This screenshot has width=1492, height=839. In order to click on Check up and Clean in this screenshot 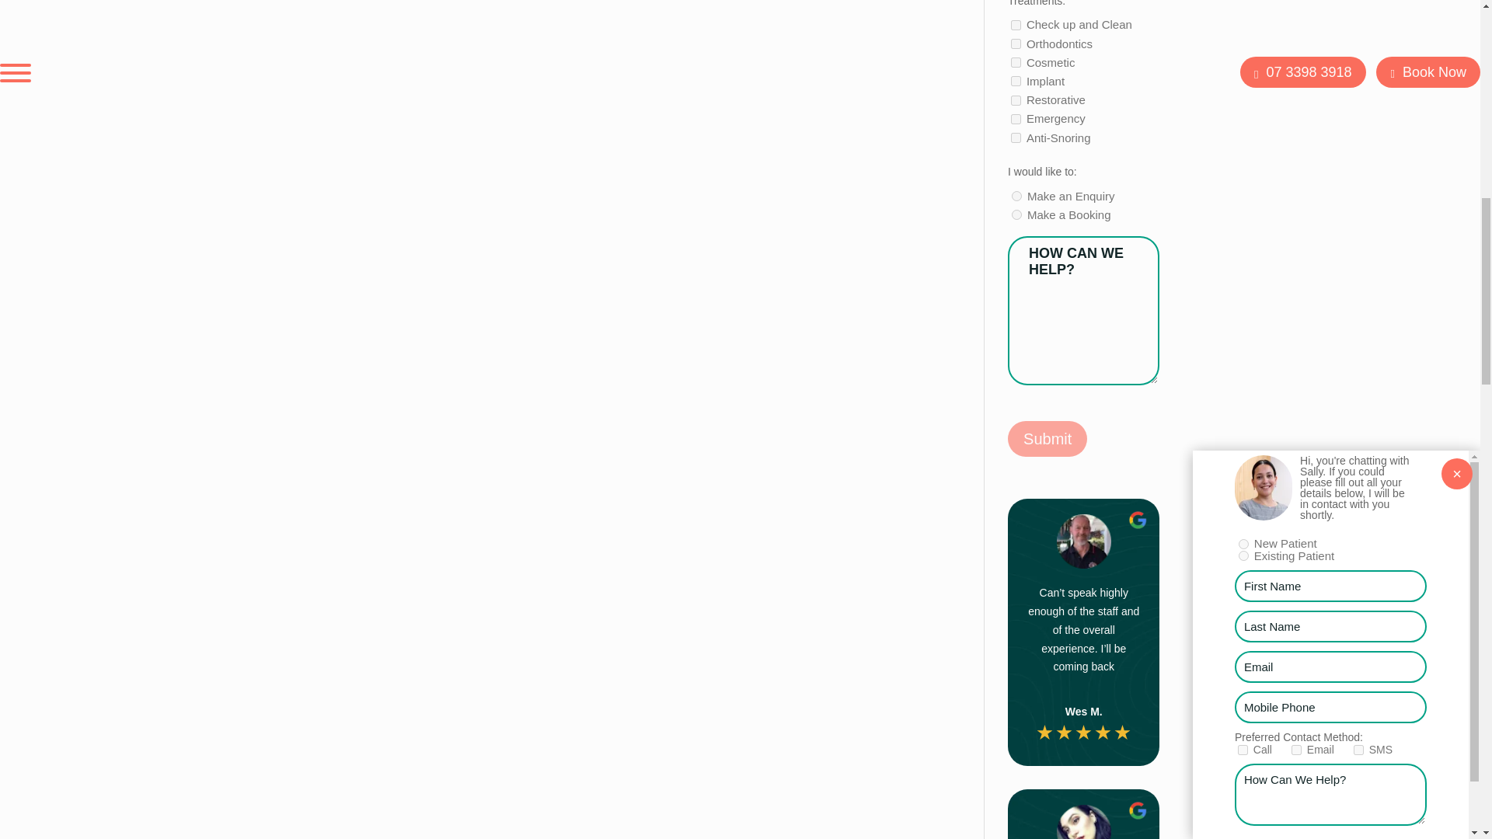, I will do `click(1016, 25)`.